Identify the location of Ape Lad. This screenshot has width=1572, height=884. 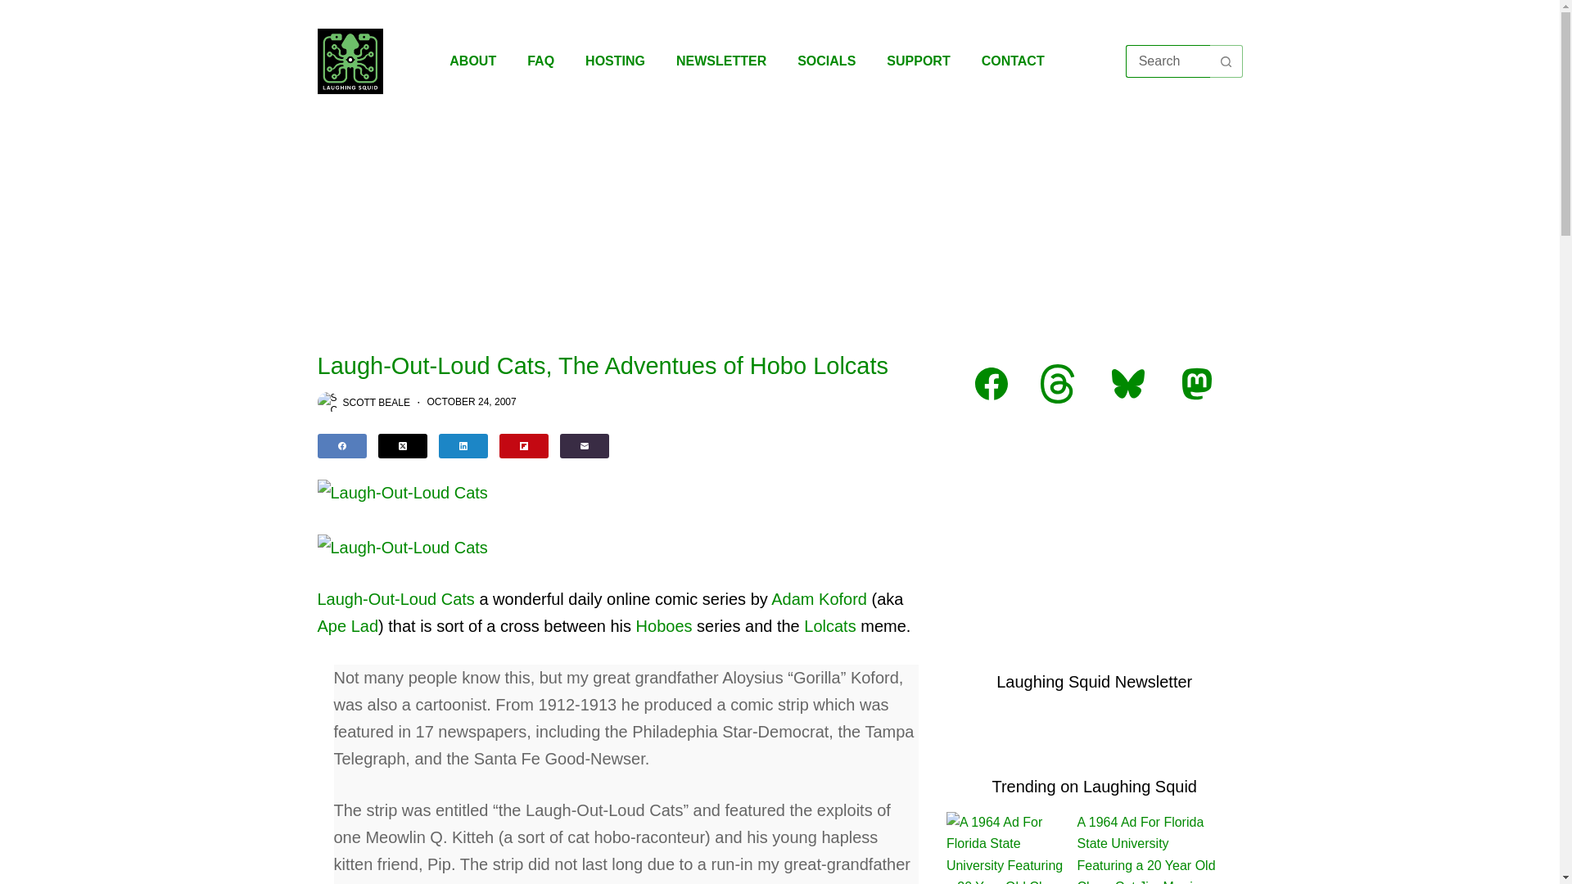
(347, 625).